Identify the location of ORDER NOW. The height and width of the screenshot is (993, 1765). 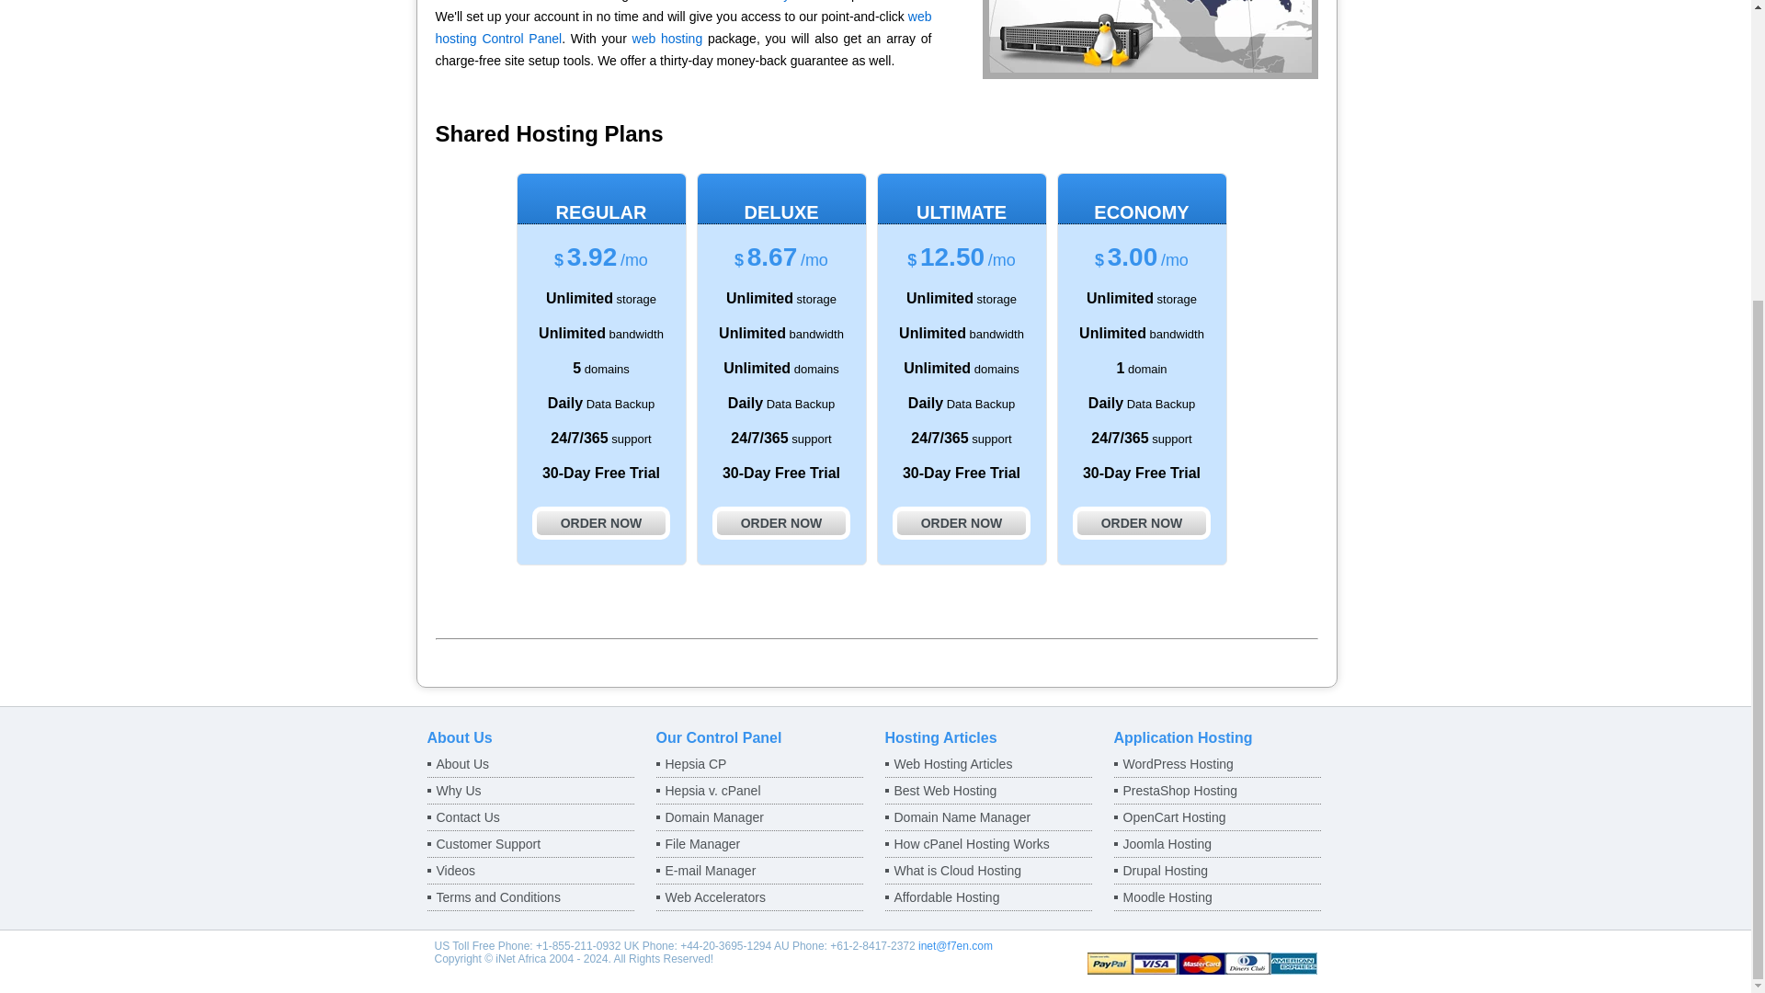
(601, 522).